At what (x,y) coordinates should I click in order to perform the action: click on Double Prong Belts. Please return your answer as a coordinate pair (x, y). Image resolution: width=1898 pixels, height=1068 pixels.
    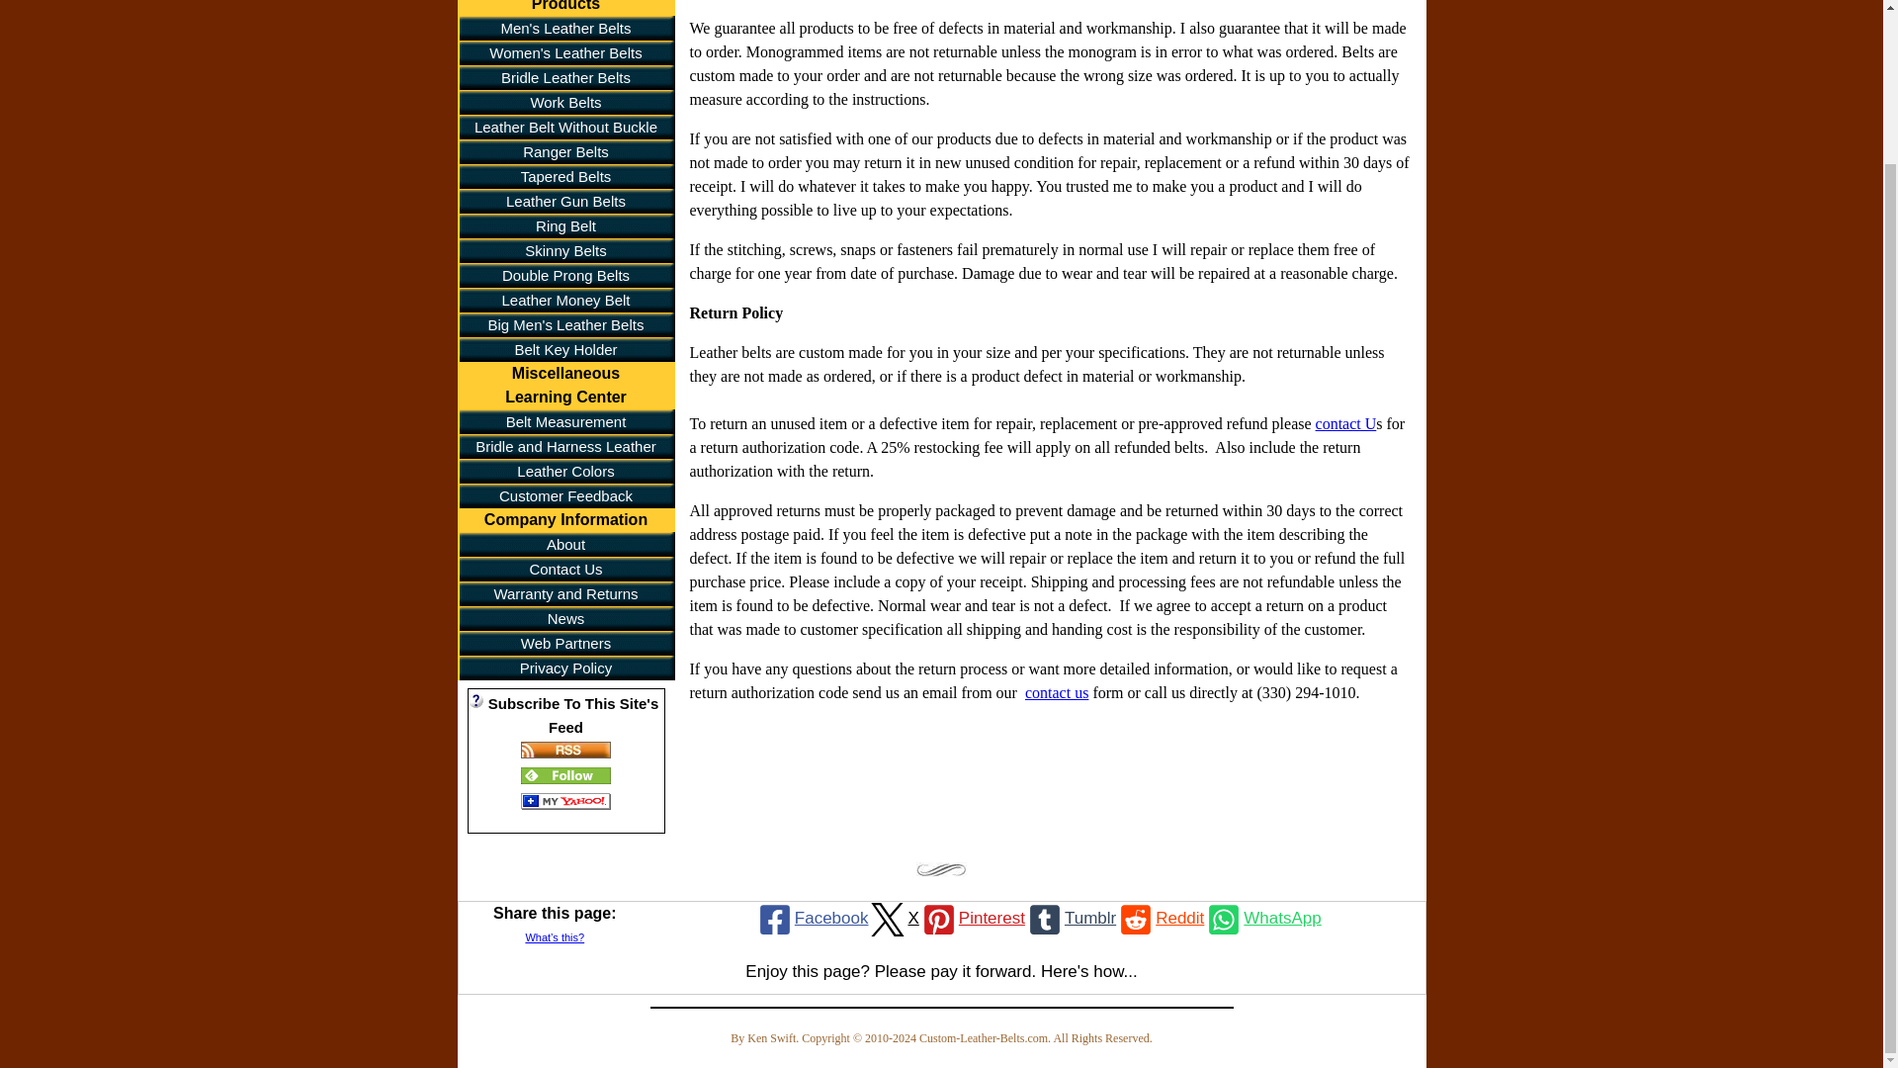
    Looking at the image, I should click on (565, 275).